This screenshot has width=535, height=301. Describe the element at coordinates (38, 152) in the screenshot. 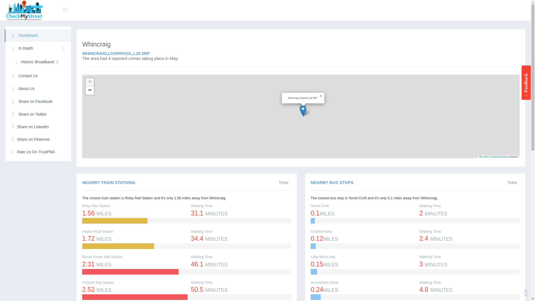

I see `Rate Us On TrustPilot` at that location.